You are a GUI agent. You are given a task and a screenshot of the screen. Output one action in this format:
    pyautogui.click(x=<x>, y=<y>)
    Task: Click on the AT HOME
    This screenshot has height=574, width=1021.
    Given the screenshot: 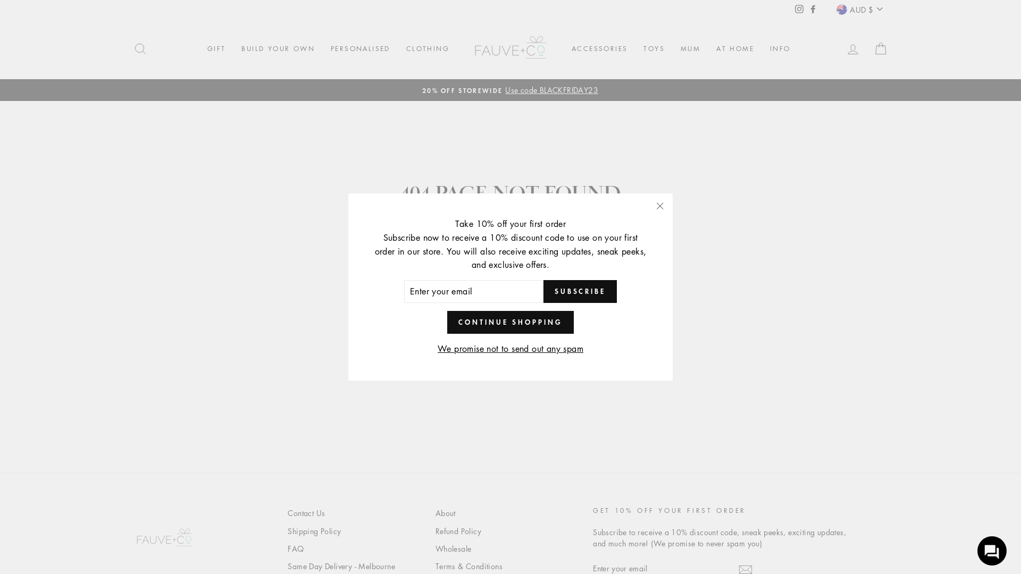 What is the action you would take?
    pyautogui.click(x=735, y=49)
    